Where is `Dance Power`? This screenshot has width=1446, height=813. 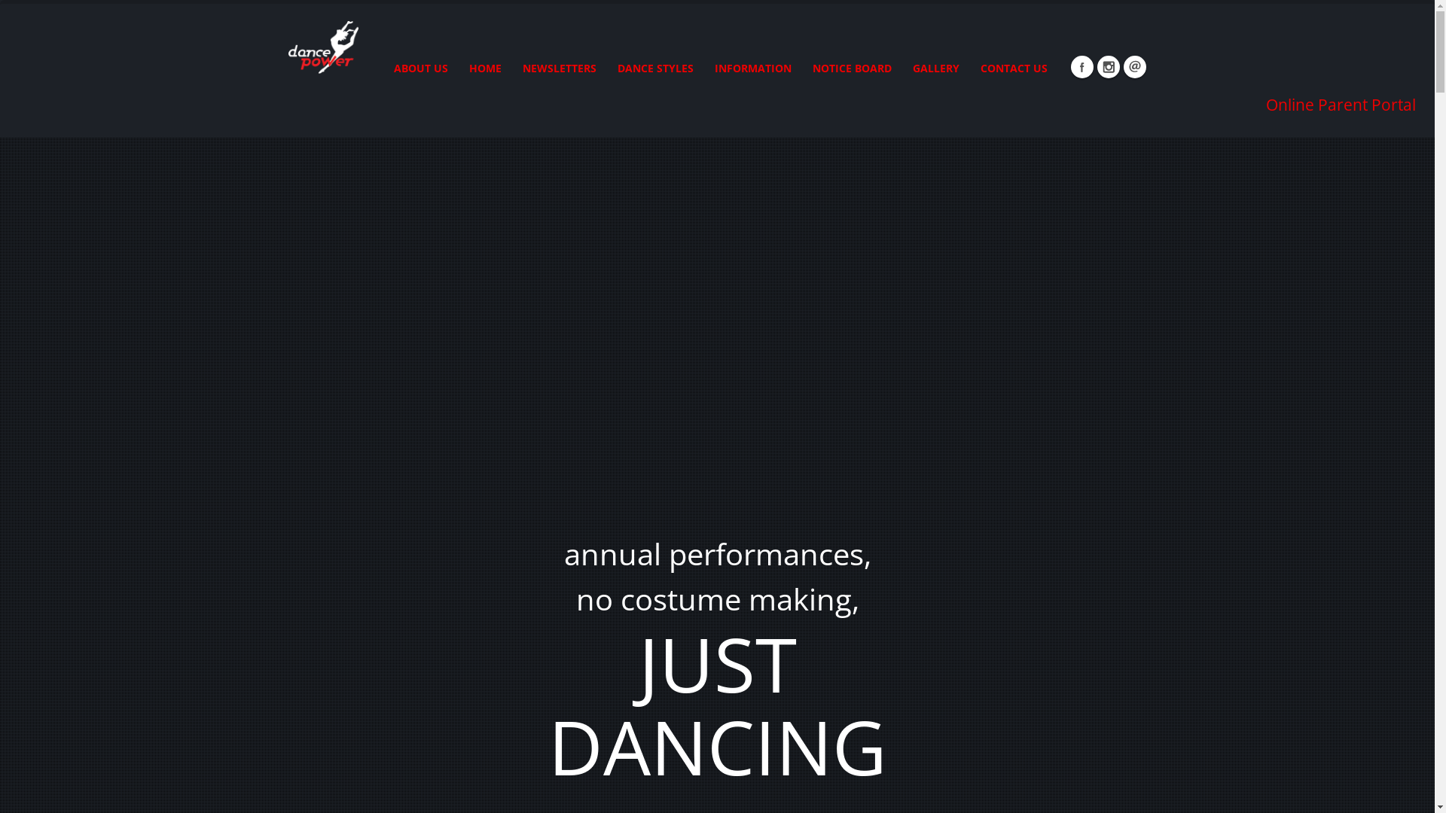 Dance Power is located at coordinates (322, 44).